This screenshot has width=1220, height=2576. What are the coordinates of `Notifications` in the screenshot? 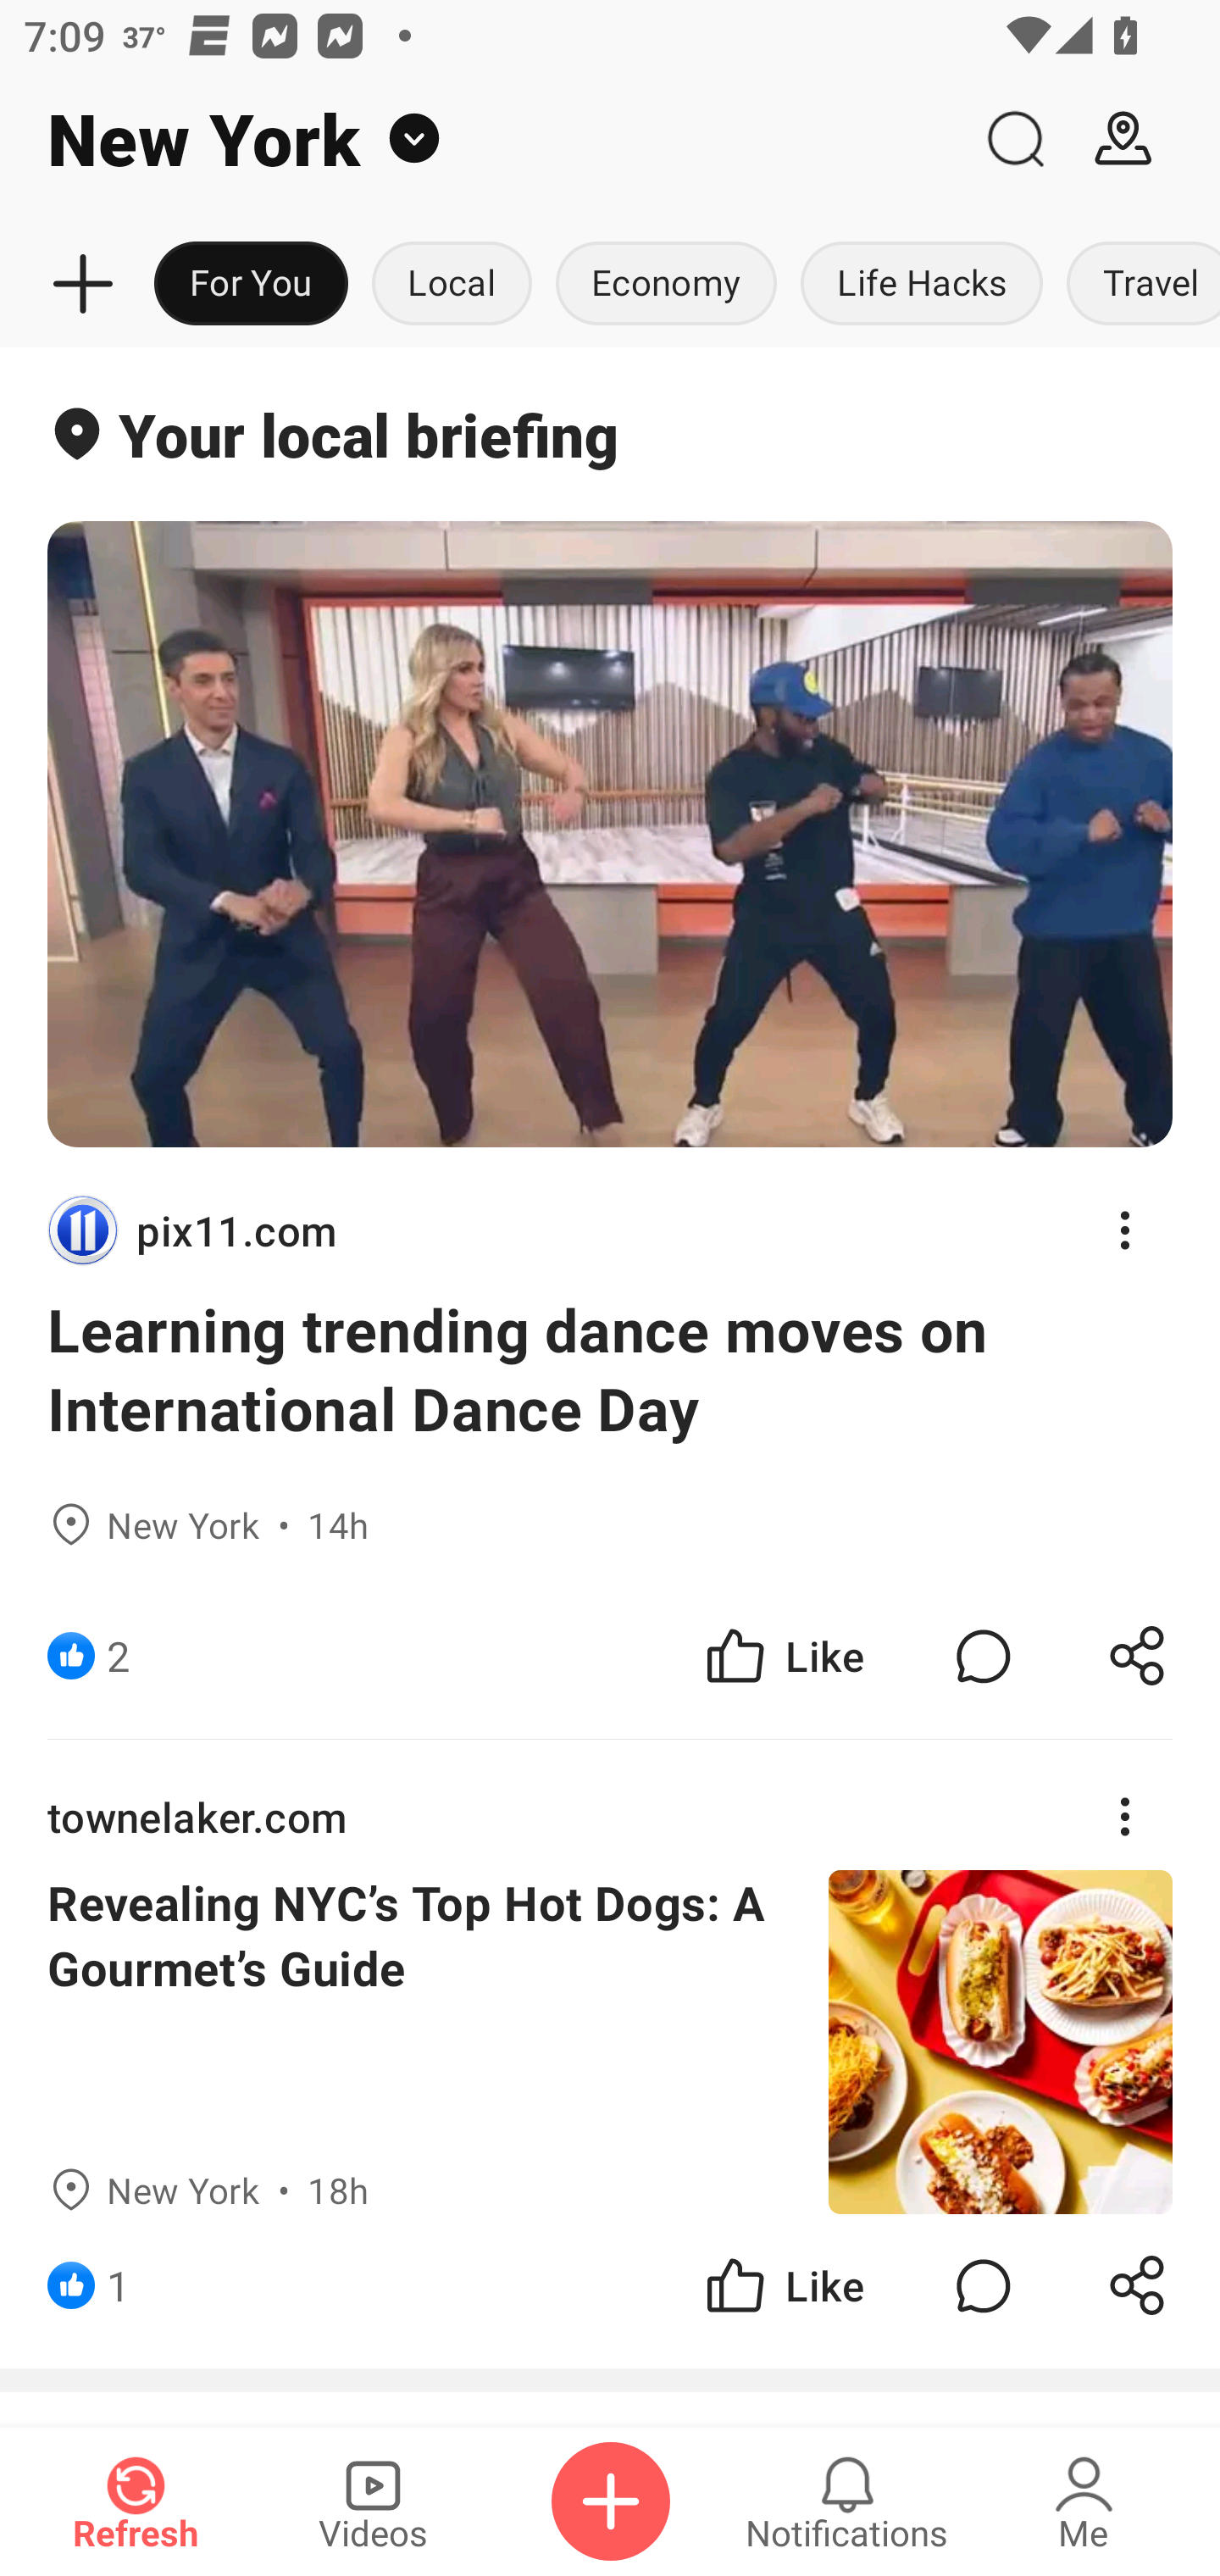 It's located at (847, 2501).